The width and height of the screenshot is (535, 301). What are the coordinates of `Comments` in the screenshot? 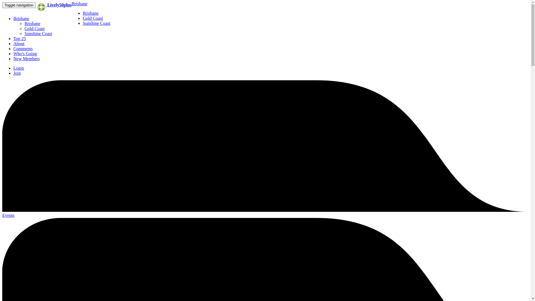 It's located at (23, 48).